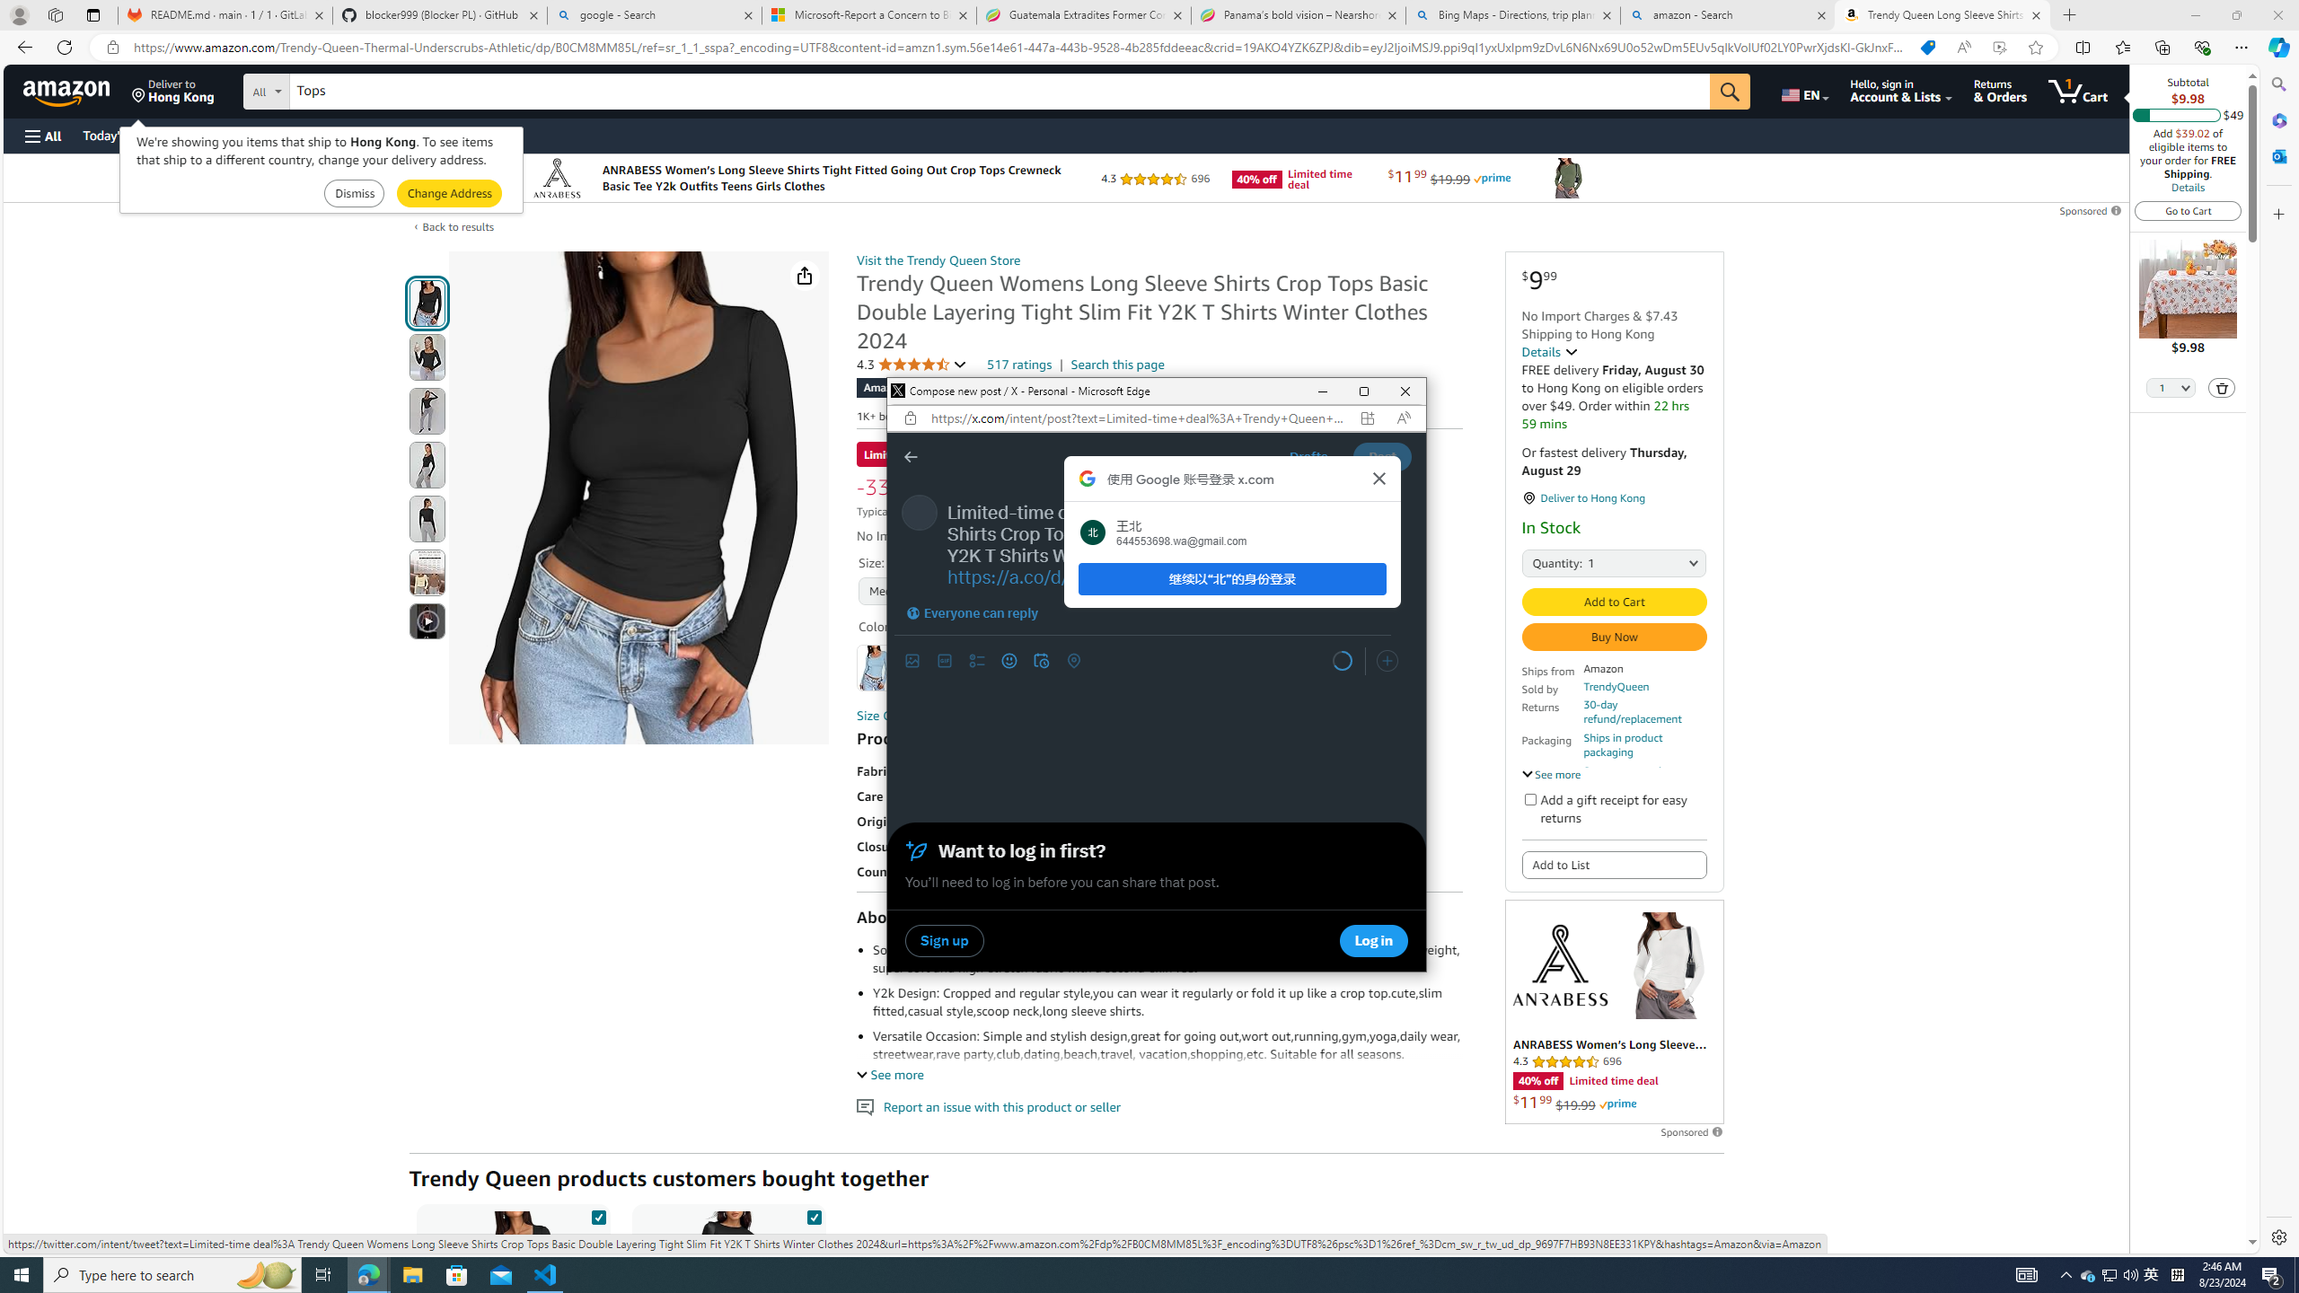 This screenshot has height=1293, width=2299. Describe the element at coordinates (2130, 1275) in the screenshot. I see `Q2790: 100%` at that location.